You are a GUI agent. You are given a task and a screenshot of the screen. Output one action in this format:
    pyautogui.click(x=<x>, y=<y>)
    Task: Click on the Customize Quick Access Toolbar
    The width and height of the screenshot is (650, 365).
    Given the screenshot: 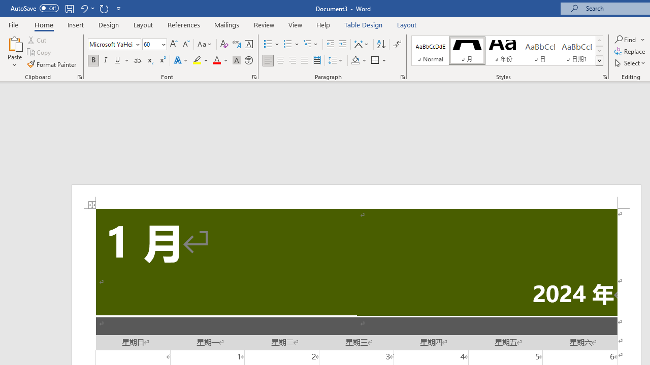 What is the action you would take?
    pyautogui.click(x=119, y=8)
    